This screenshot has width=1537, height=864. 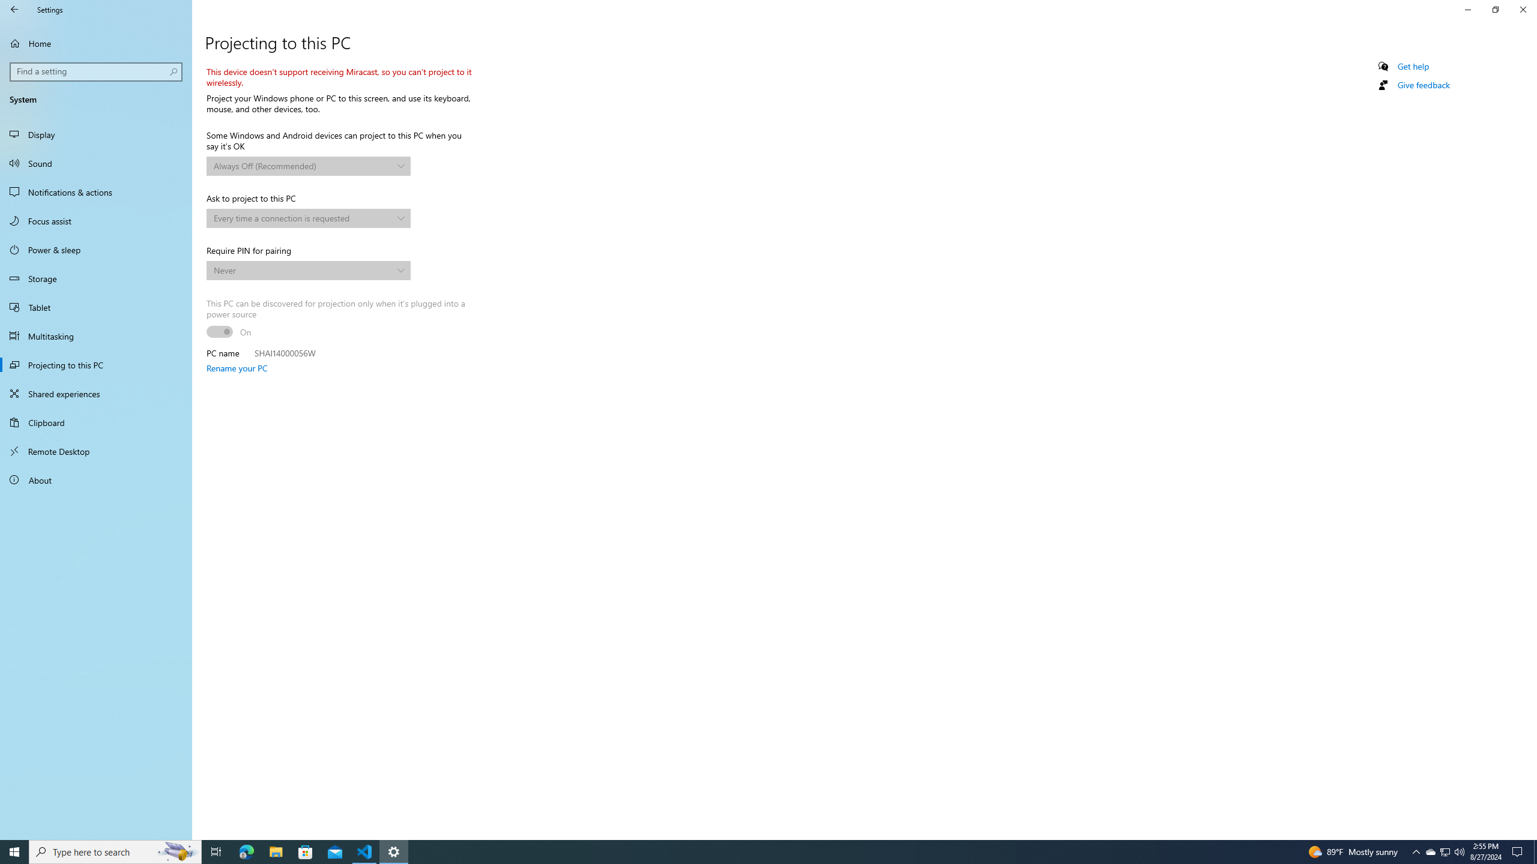 I want to click on Shared experiences, so click(x=96, y=394).